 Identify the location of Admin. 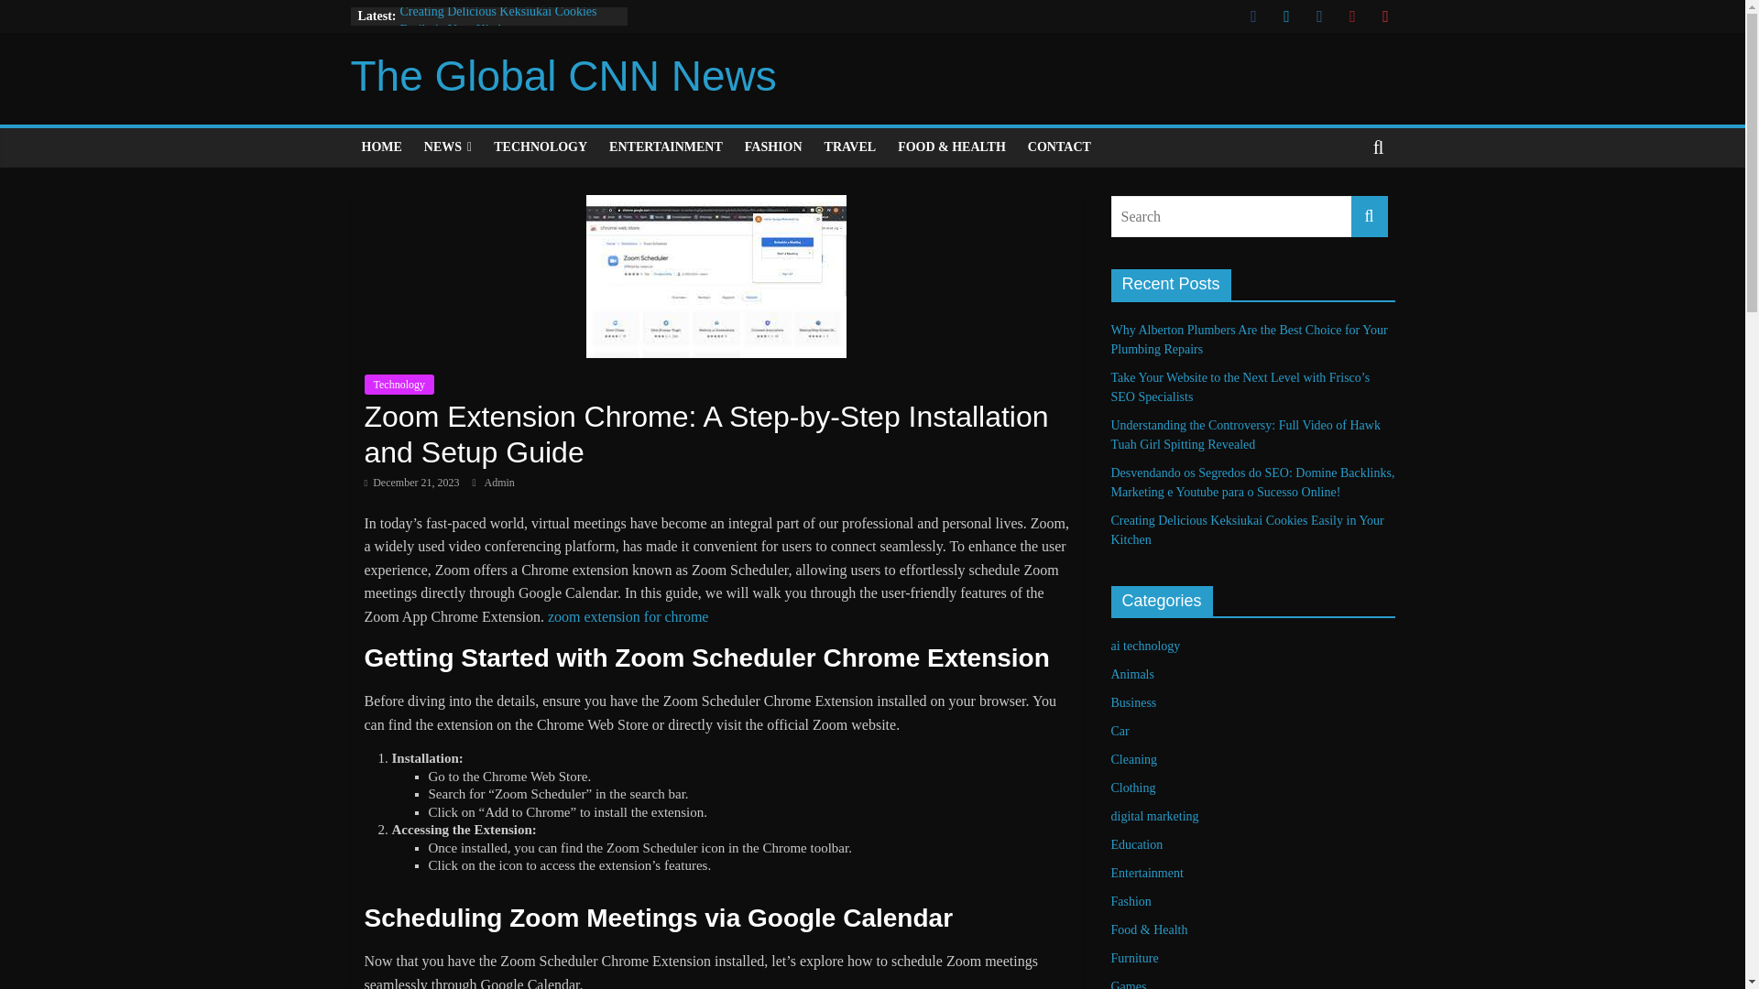
(498, 482).